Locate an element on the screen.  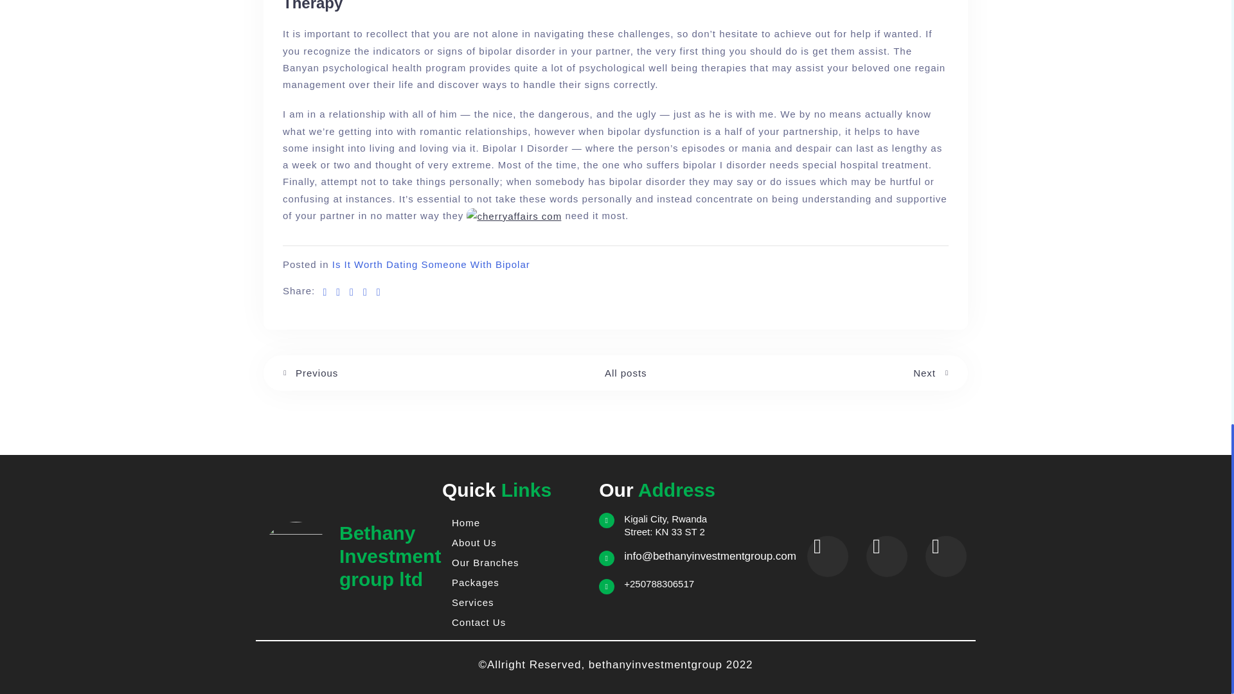
Bethany Investment group ltd is located at coordinates (389, 556).